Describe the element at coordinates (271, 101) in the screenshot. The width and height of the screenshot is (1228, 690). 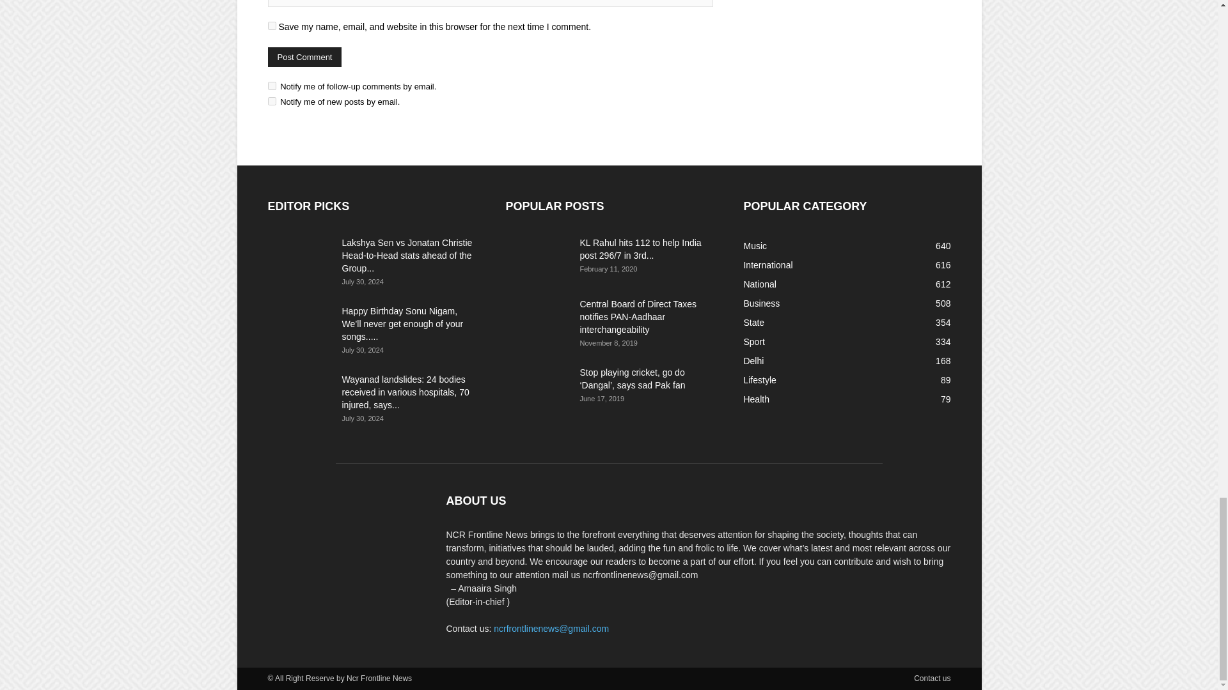
I see `subscribe` at that location.